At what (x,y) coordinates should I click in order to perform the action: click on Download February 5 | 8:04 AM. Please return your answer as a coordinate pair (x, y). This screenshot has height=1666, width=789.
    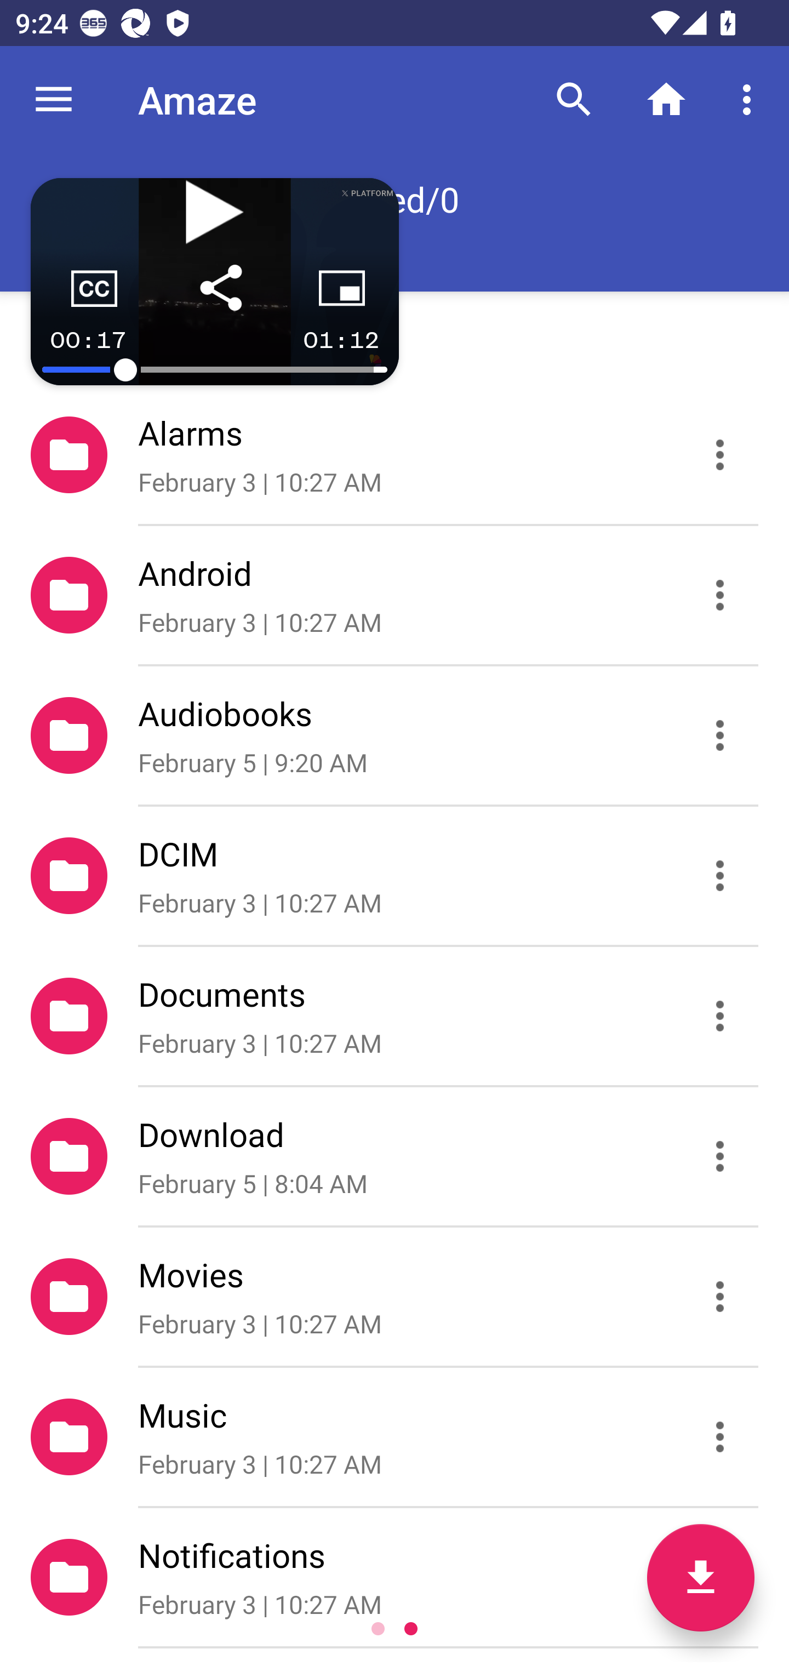
    Looking at the image, I should click on (395, 1157).